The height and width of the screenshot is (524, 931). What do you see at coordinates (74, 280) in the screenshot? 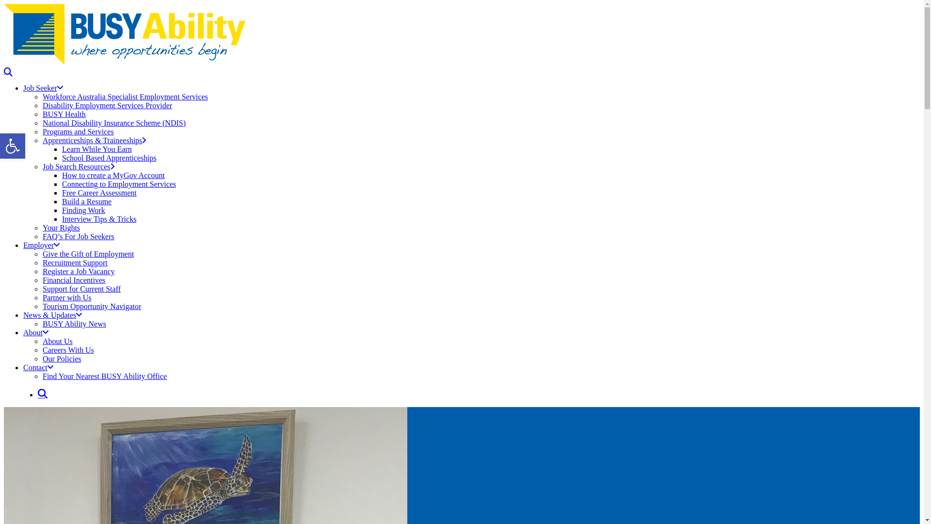
I see `Financial Incentives` at bounding box center [74, 280].